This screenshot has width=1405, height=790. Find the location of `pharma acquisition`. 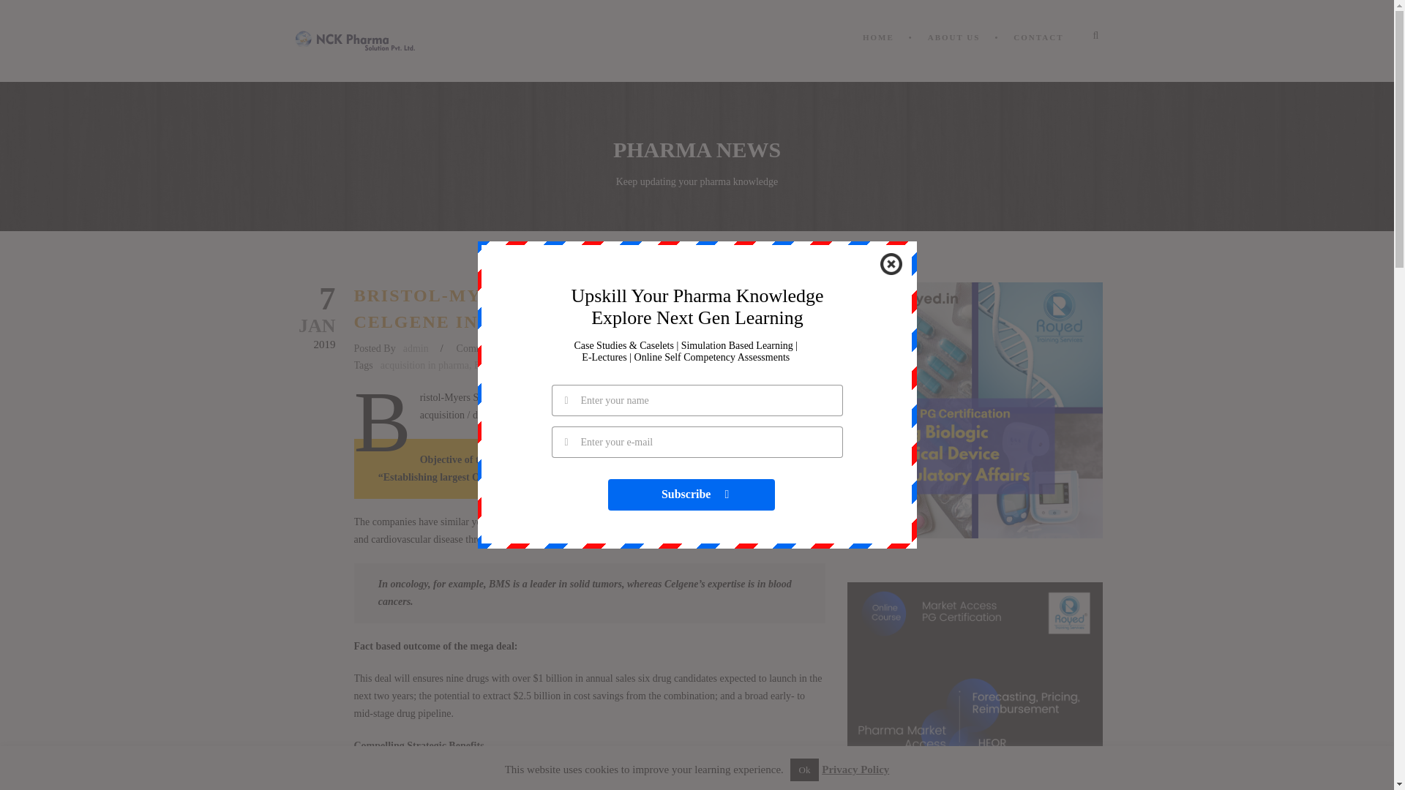

pharma acquisition is located at coordinates (672, 365).